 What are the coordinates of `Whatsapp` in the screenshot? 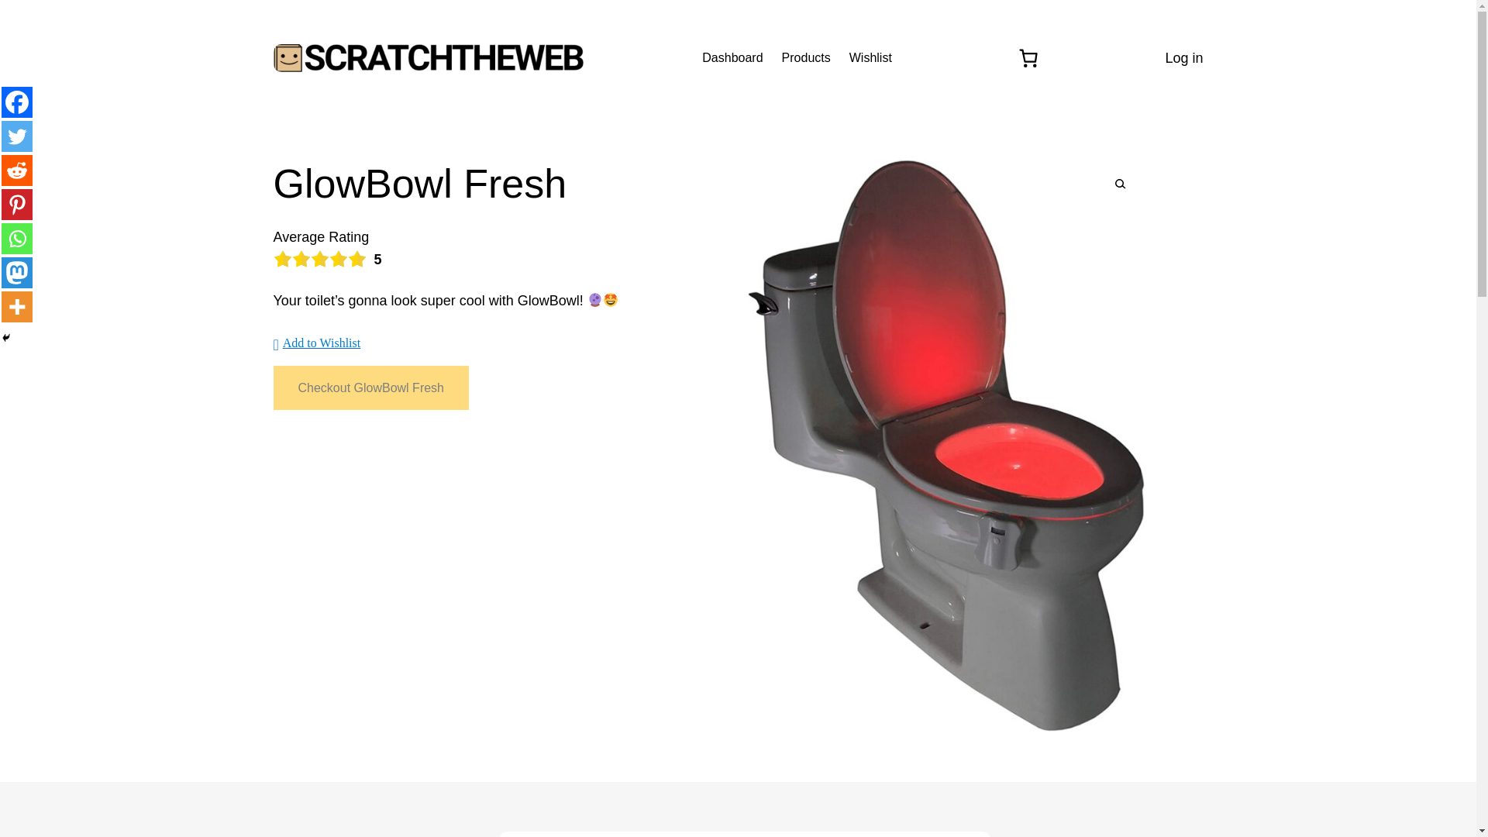 It's located at (17, 239).